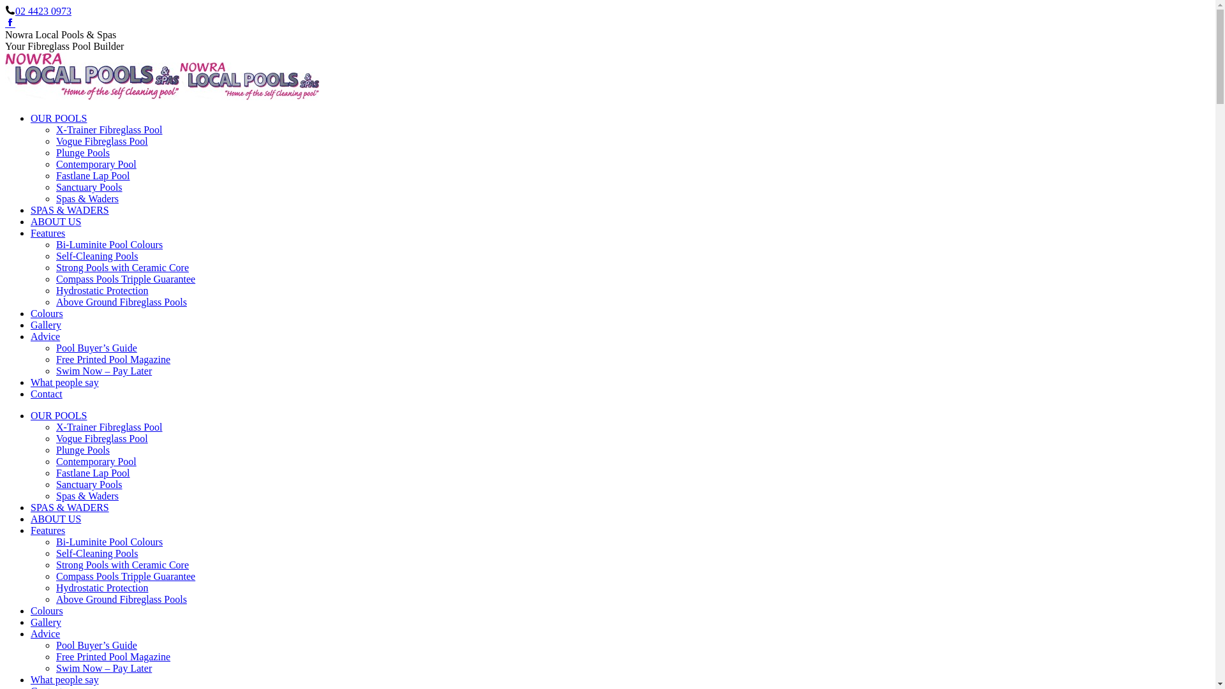 This screenshot has width=1225, height=689. Describe the element at coordinates (83, 450) in the screenshot. I see `Plunge Pools` at that location.